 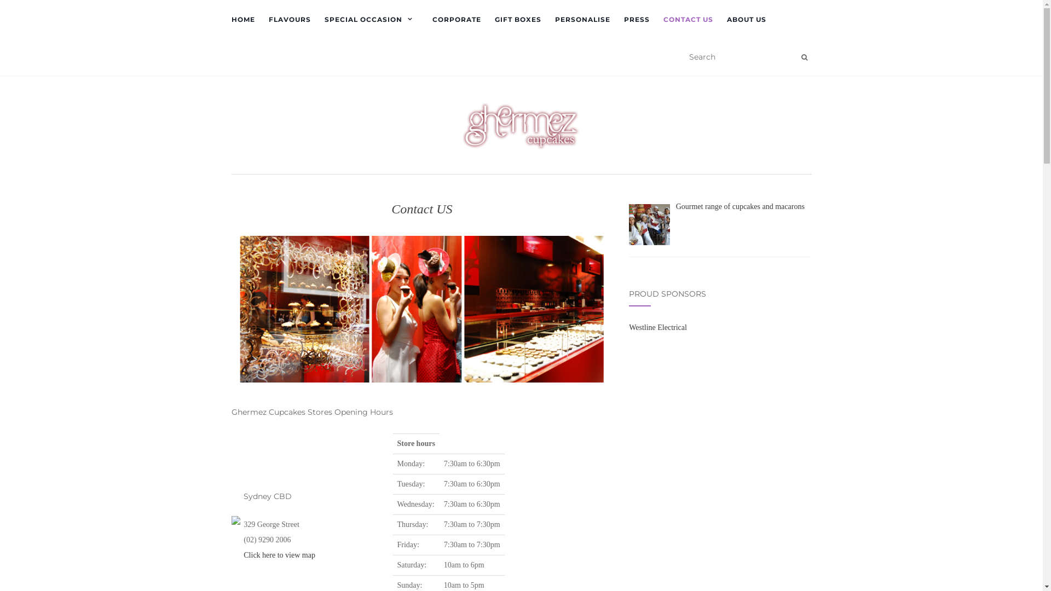 What do you see at coordinates (243, 20) in the screenshot?
I see `HOME` at bounding box center [243, 20].